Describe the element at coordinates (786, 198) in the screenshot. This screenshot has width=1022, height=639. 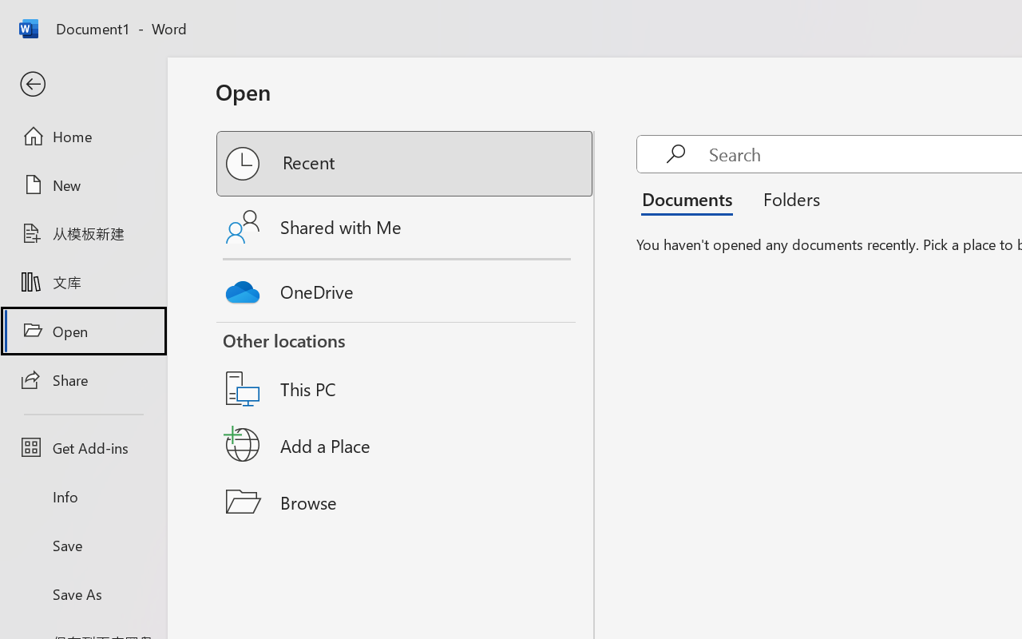
I see `Folders` at that location.